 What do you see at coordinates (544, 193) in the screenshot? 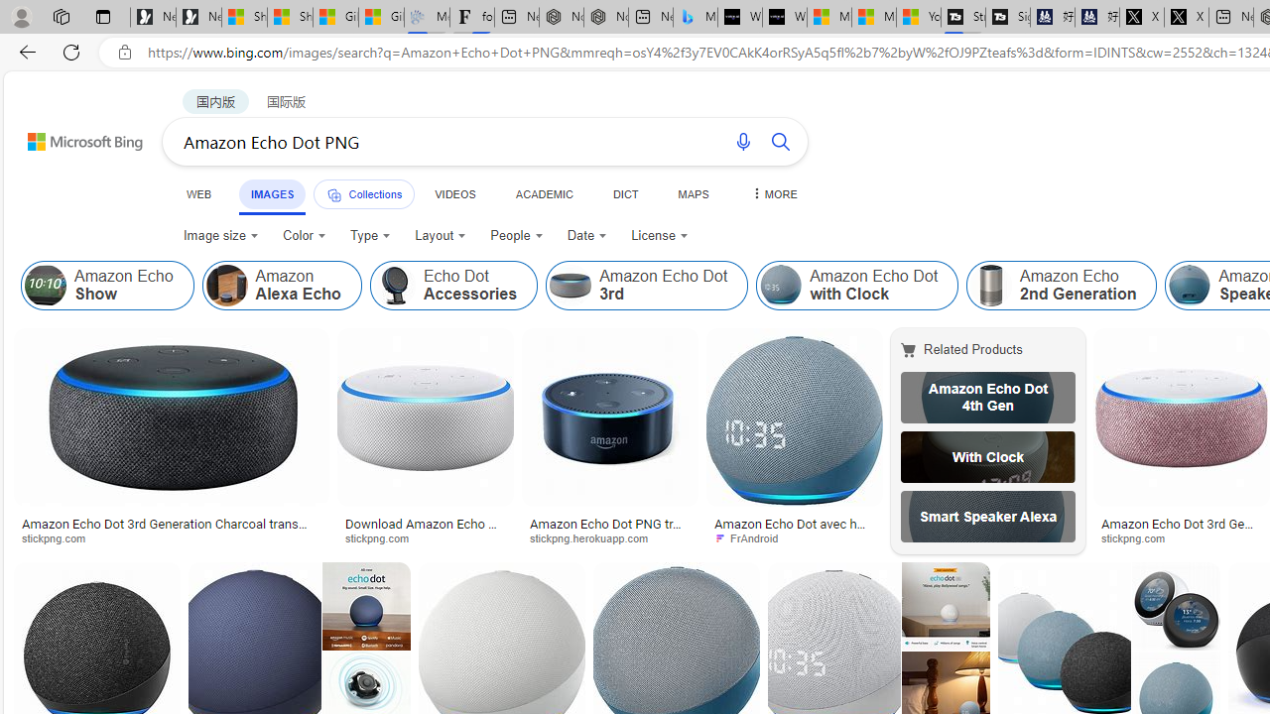
I see `ACADEMIC` at bounding box center [544, 193].